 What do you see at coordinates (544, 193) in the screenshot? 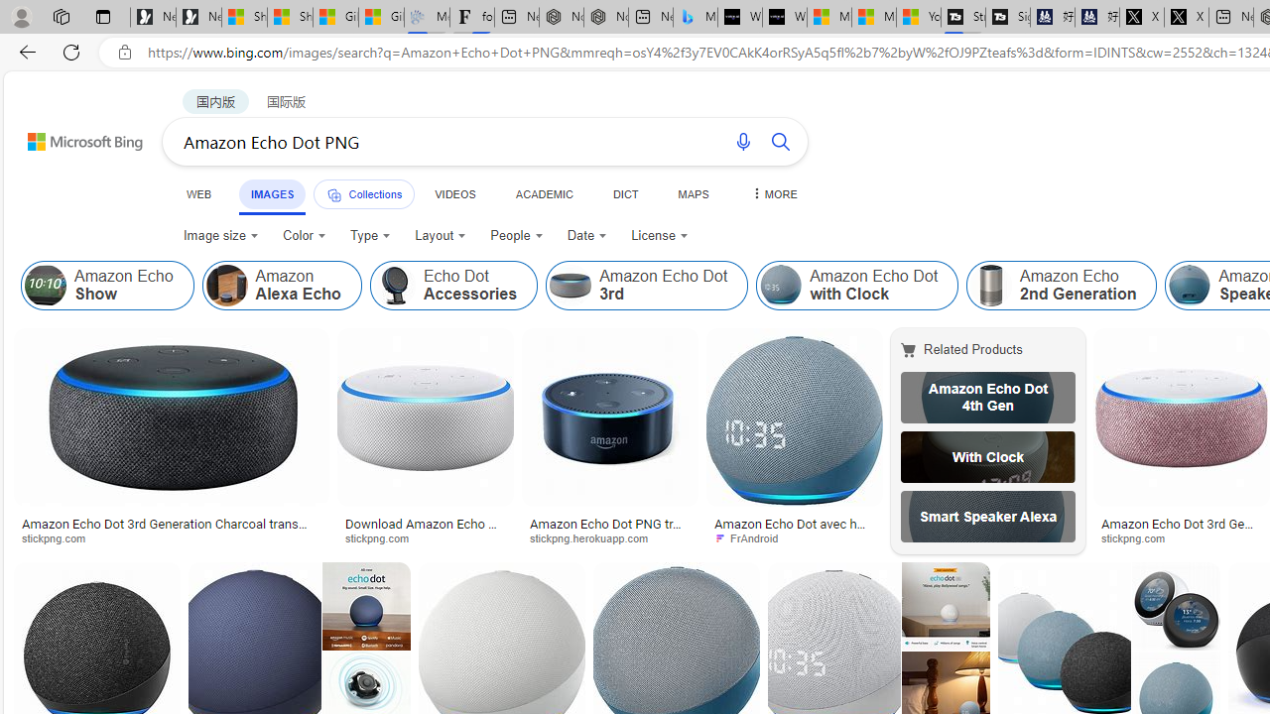
I see `ACADEMIC` at bounding box center [544, 193].